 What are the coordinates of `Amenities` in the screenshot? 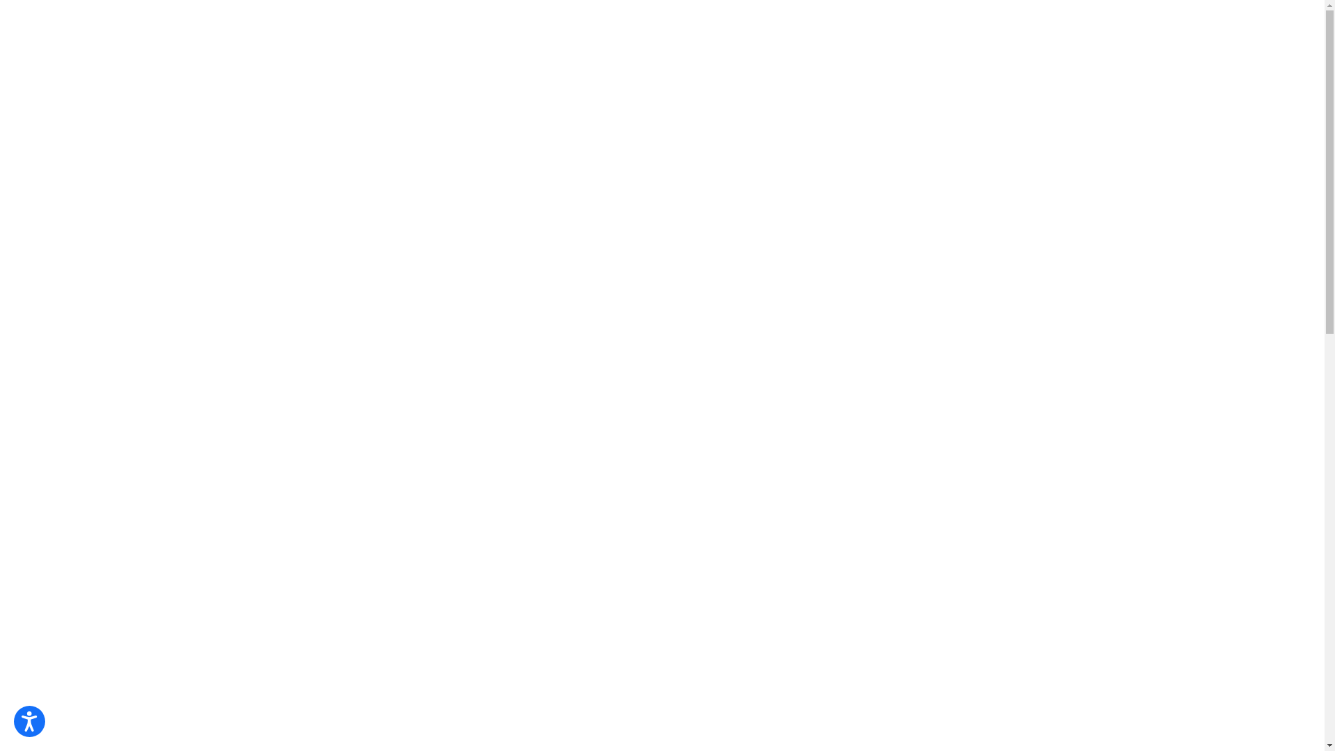 It's located at (61, 25).